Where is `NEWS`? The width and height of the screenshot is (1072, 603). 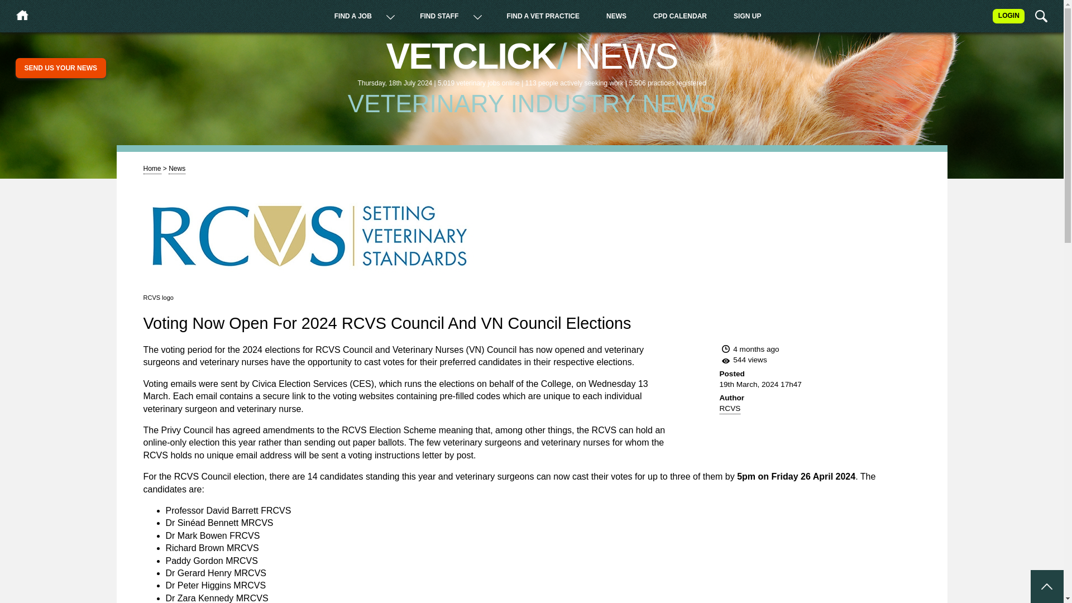
NEWS is located at coordinates (616, 16).